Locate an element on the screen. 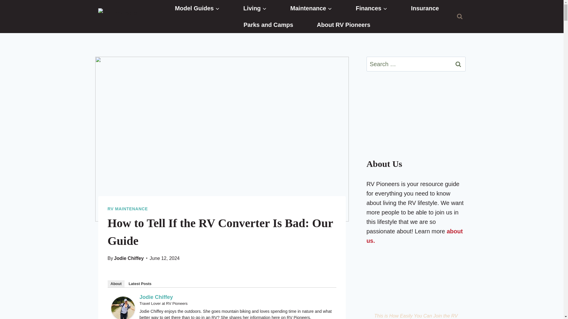 The image size is (568, 319). About is located at coordinates (116, 284).